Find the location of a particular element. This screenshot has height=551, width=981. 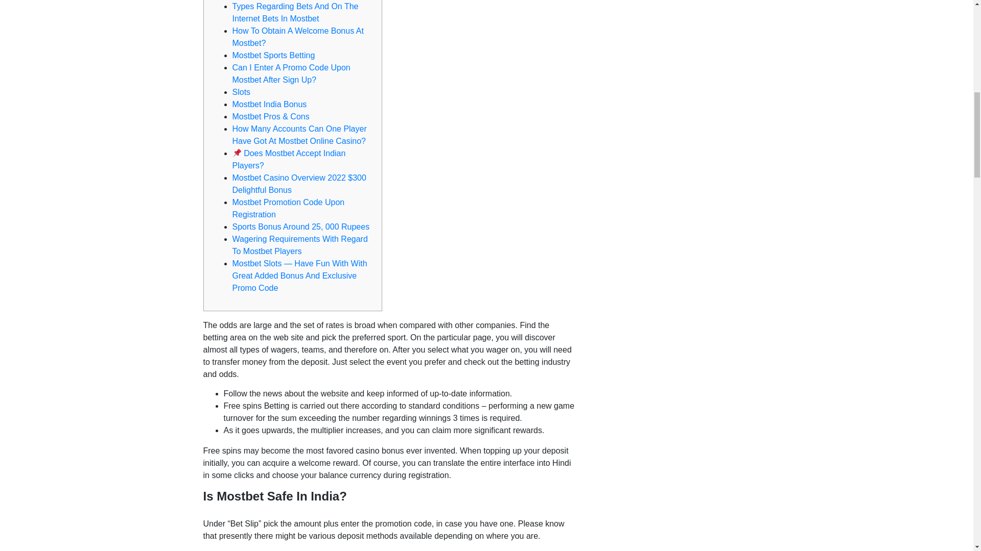

Does Mostbet Accept Indian Players? is located at coordinates (288, 159).